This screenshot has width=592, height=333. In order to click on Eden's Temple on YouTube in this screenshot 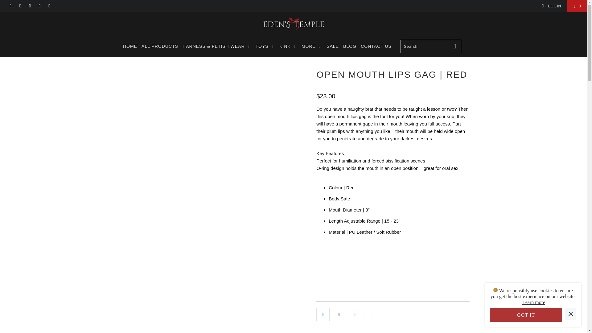, I will do `click(20, 6)`.